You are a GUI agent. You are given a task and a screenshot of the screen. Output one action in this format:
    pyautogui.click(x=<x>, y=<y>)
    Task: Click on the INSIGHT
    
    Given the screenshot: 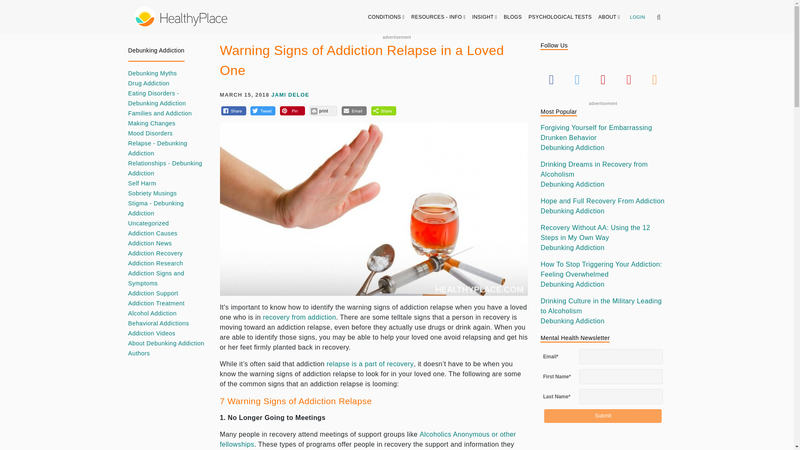 What is the action you would take?
    pyautogui.click(x=485, y=17)
    